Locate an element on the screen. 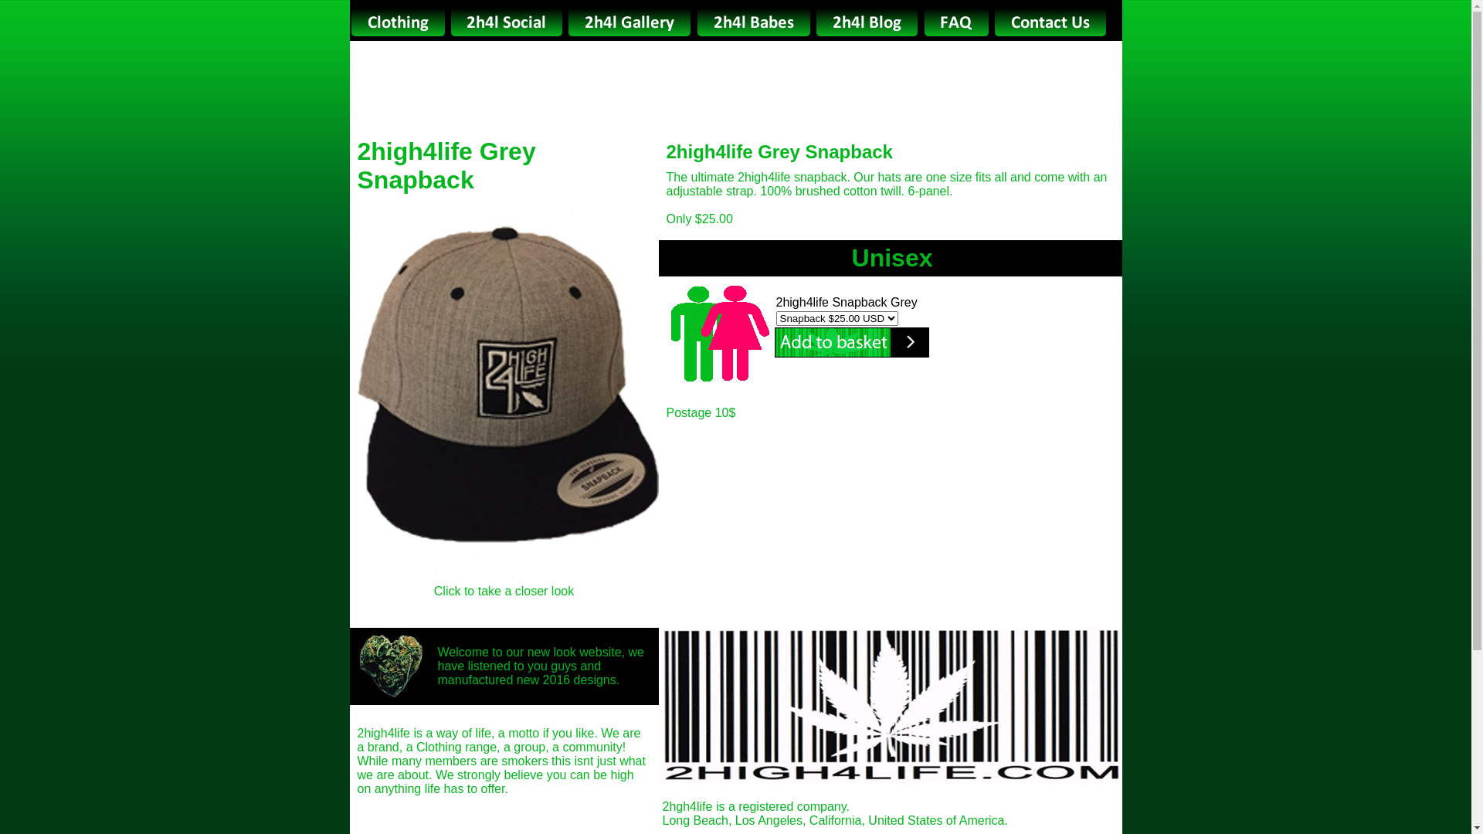  Advertisement is located at coordinates (735, 83).